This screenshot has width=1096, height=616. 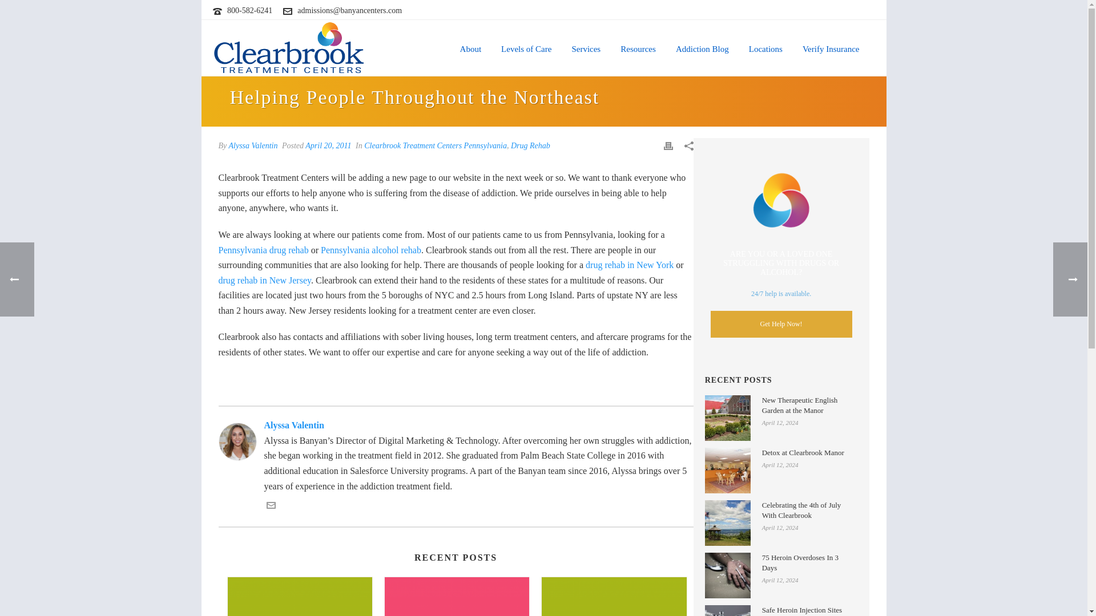 I want to click on Verify Insurance, so click(x=831, y=47).